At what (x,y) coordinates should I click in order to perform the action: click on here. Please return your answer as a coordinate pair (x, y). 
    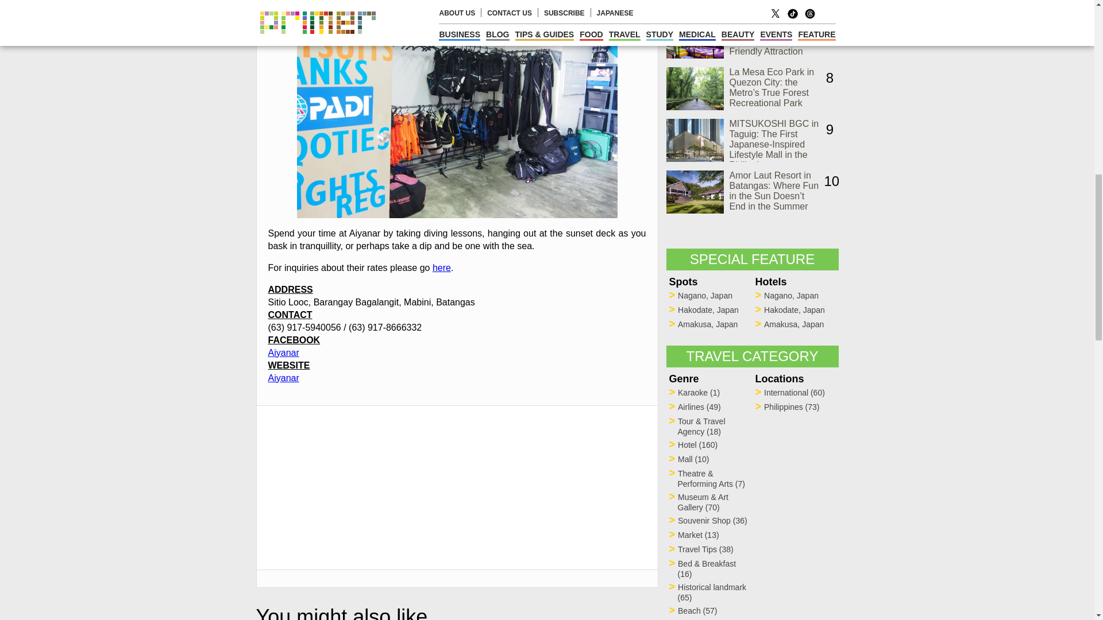
    Looking at the image, I should click on (441, 268).